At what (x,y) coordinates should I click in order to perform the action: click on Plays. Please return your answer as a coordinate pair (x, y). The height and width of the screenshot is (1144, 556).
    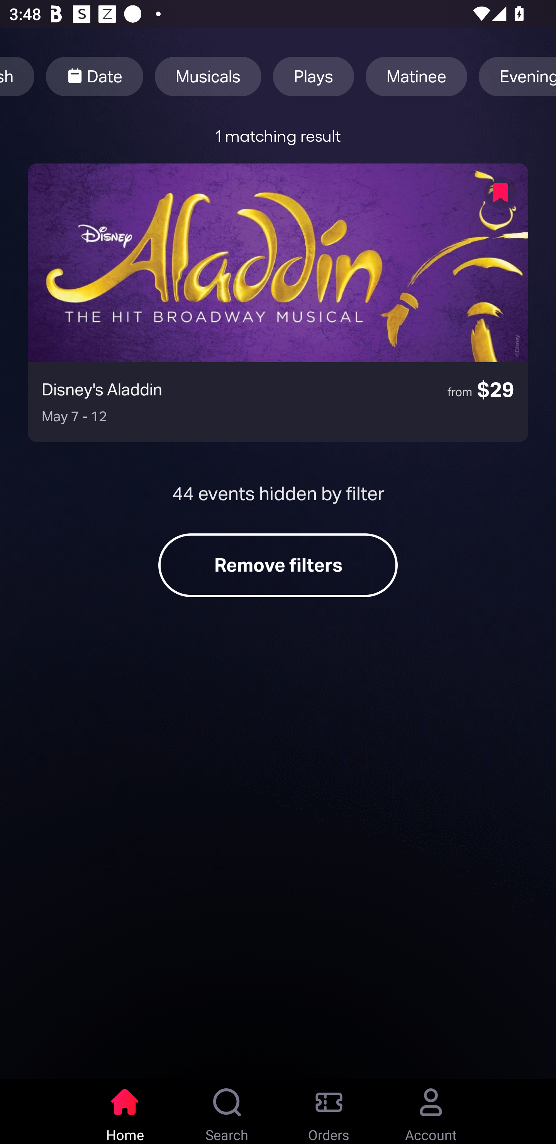
    Looking at the image, I should click on (314, 77).